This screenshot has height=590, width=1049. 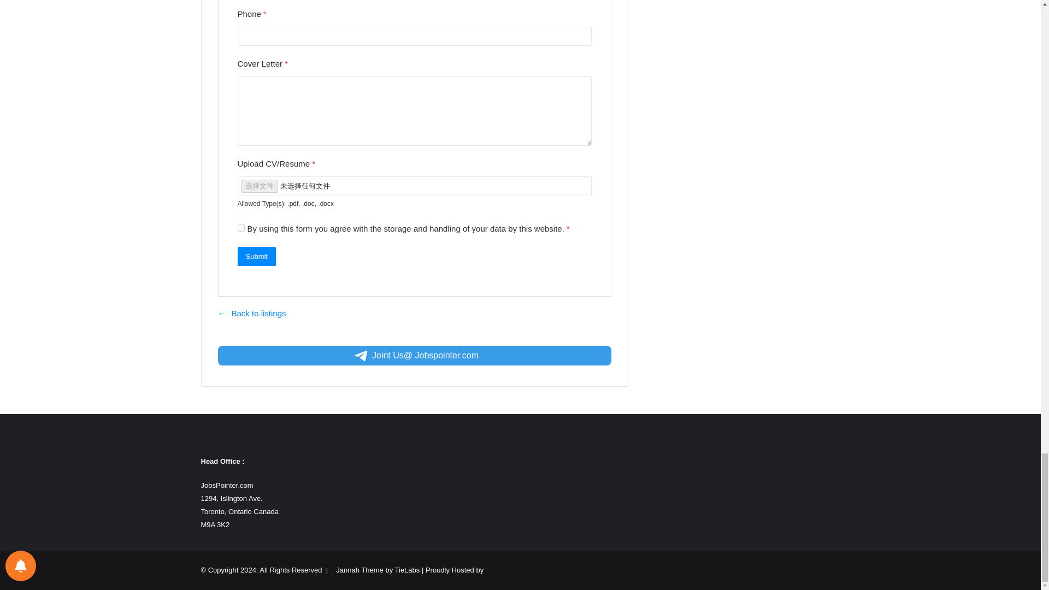 I want to click on Back to listings, so click(x=251, y=313).